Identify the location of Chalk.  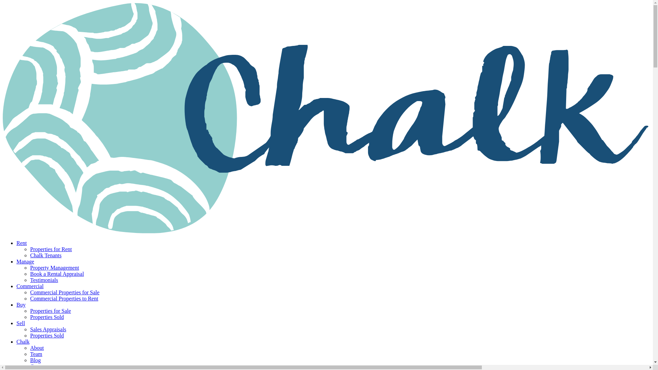
(23, 342).